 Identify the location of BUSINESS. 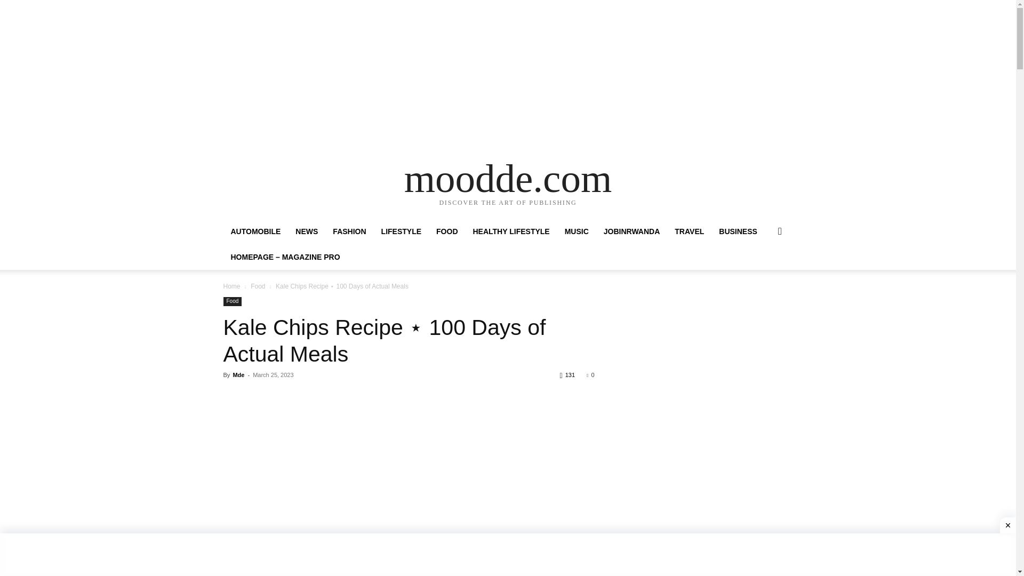
(738, 231).